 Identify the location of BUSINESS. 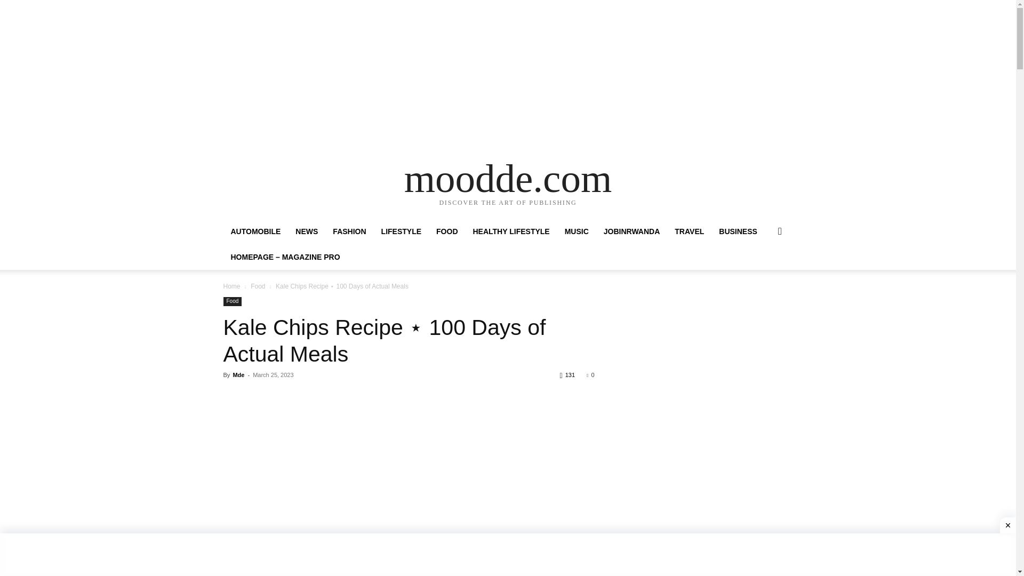
(738, 231).